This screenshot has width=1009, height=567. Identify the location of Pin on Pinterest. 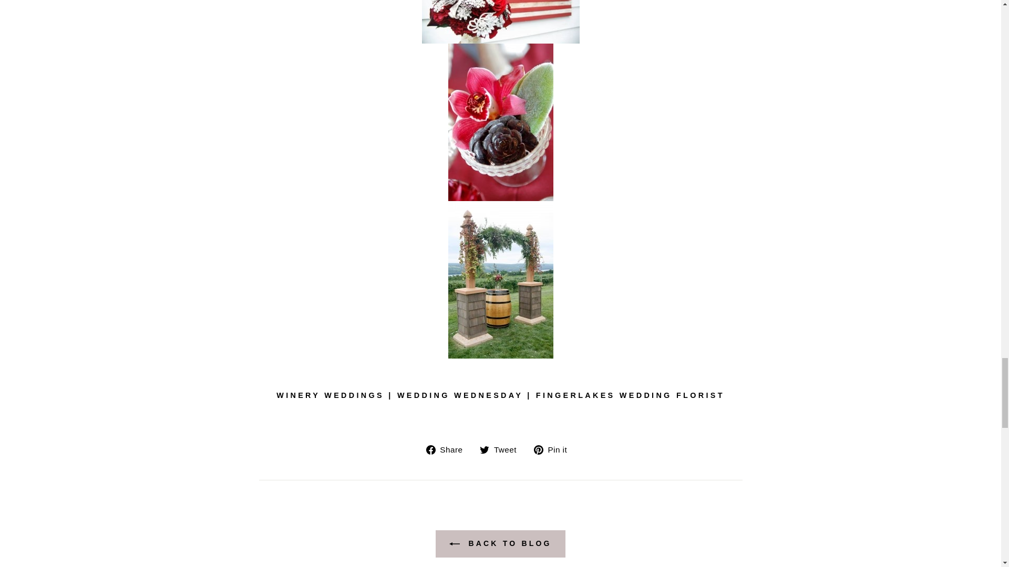
(554, 449).